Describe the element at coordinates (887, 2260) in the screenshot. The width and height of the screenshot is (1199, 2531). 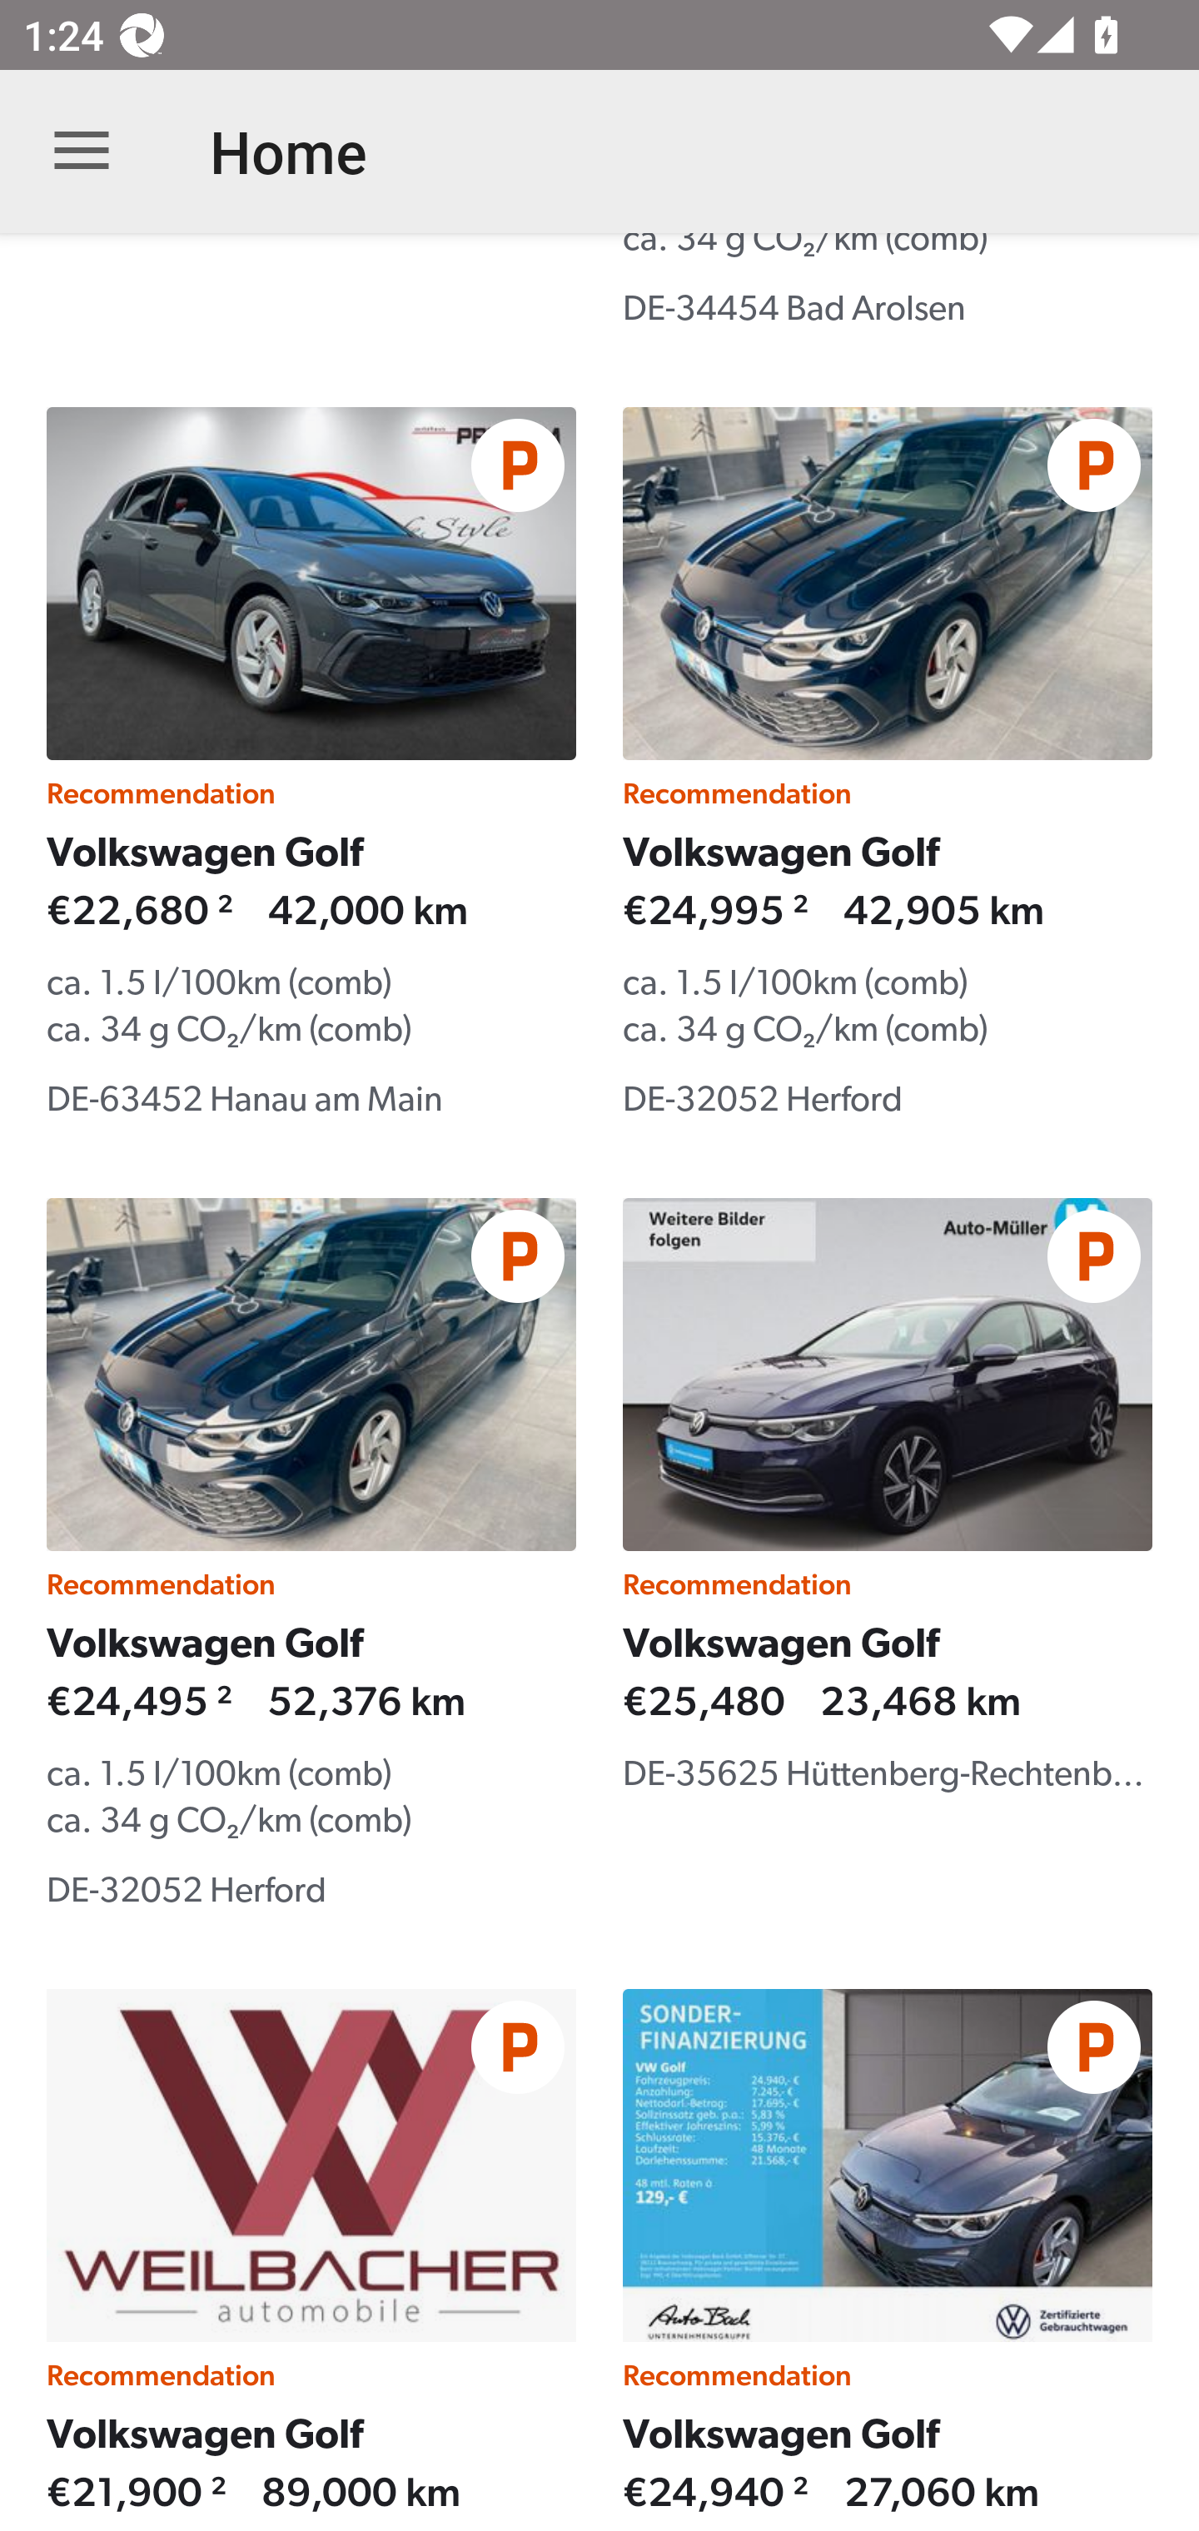
I see `Recommendation Volkswagen Golf €24,940 ² 27,060 km` at that location.